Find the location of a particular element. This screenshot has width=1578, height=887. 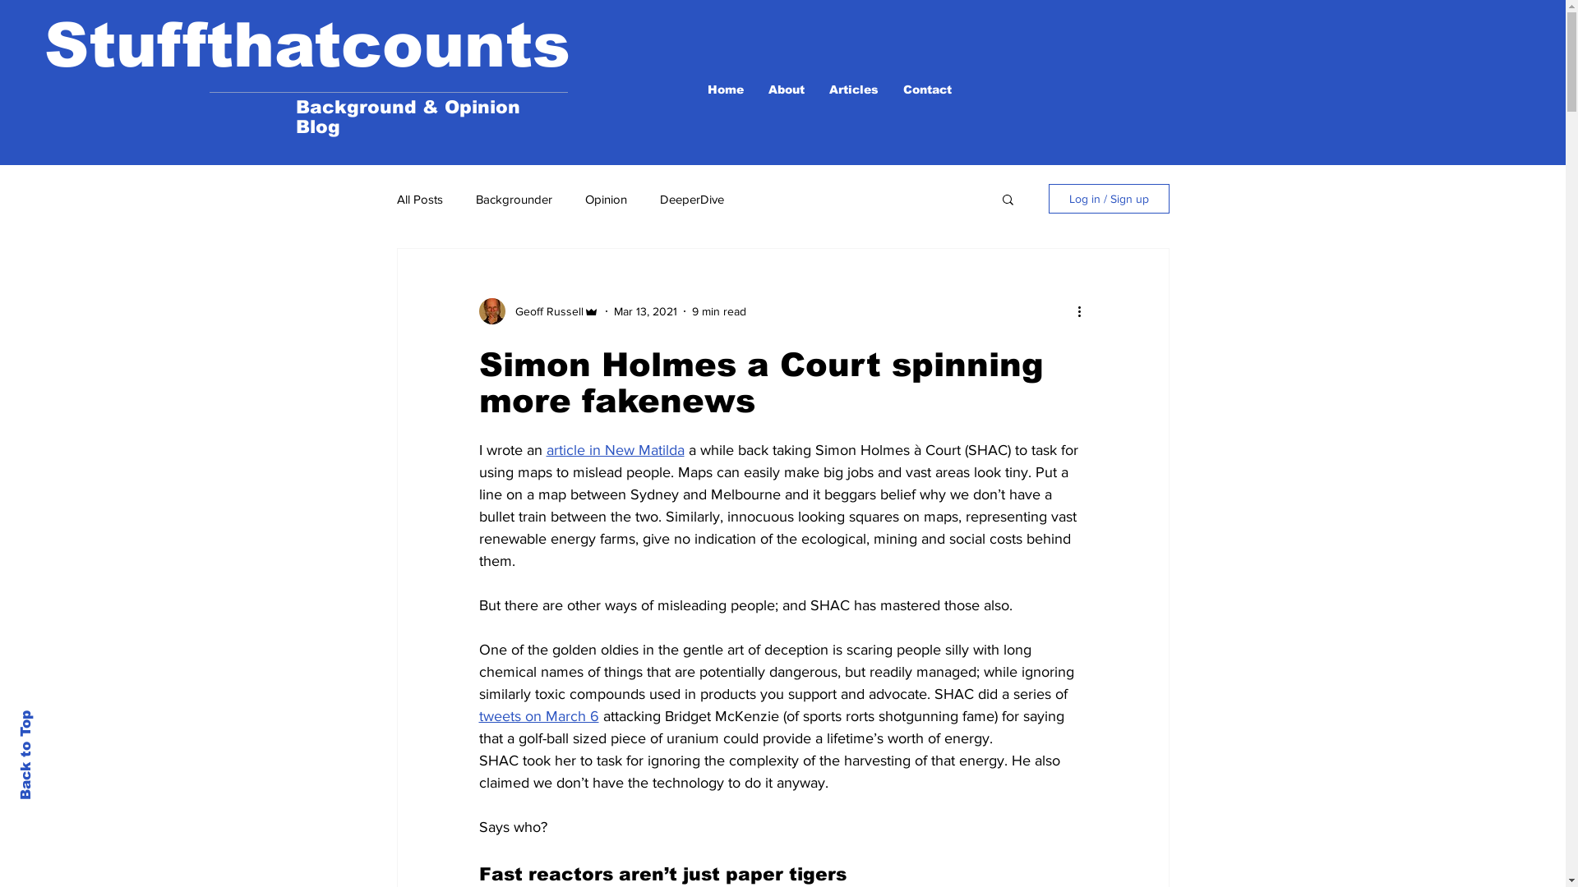

Back to Top is located at coordinates (62, 717).